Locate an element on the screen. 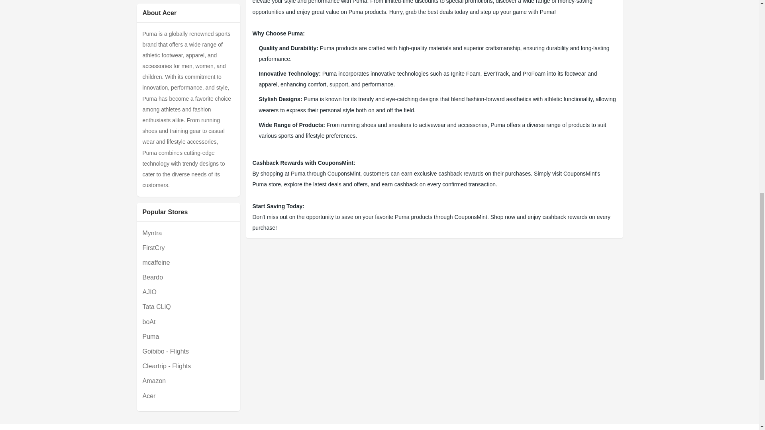 The height and width of the screenshot is (430, 765). boAt is located at coordinates (188, 322).